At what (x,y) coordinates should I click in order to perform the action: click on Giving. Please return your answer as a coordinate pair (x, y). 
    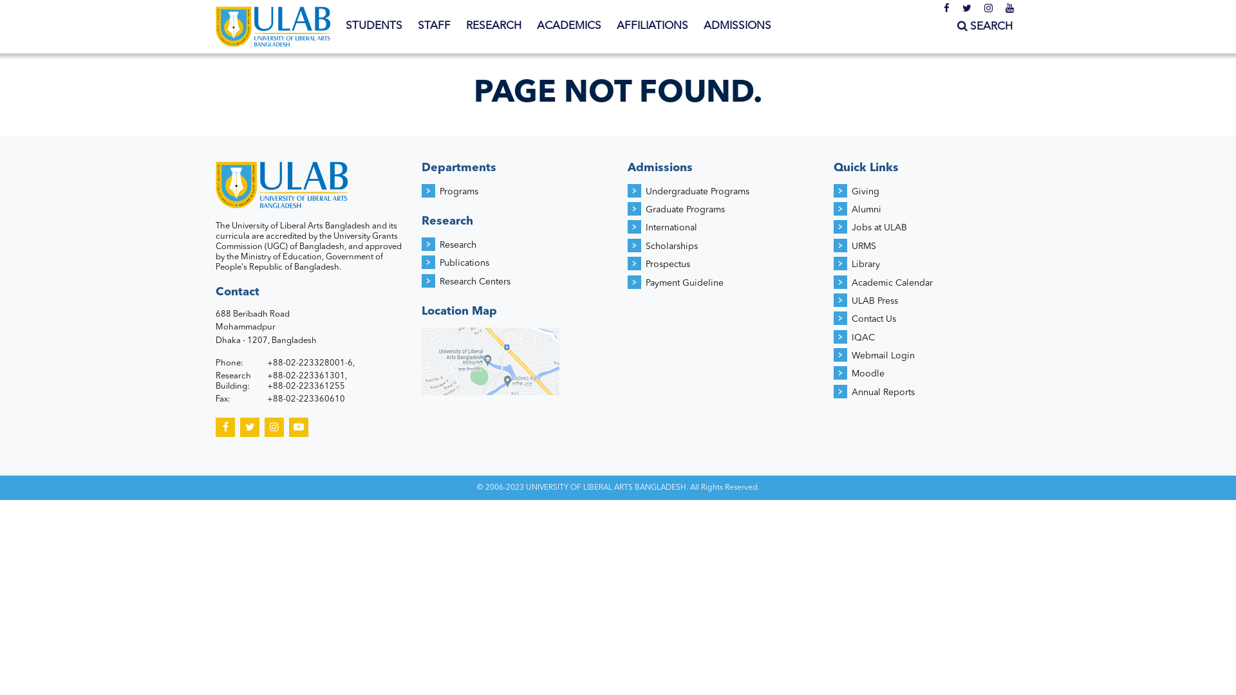
    Looking at the image, I should click on (865, 192).